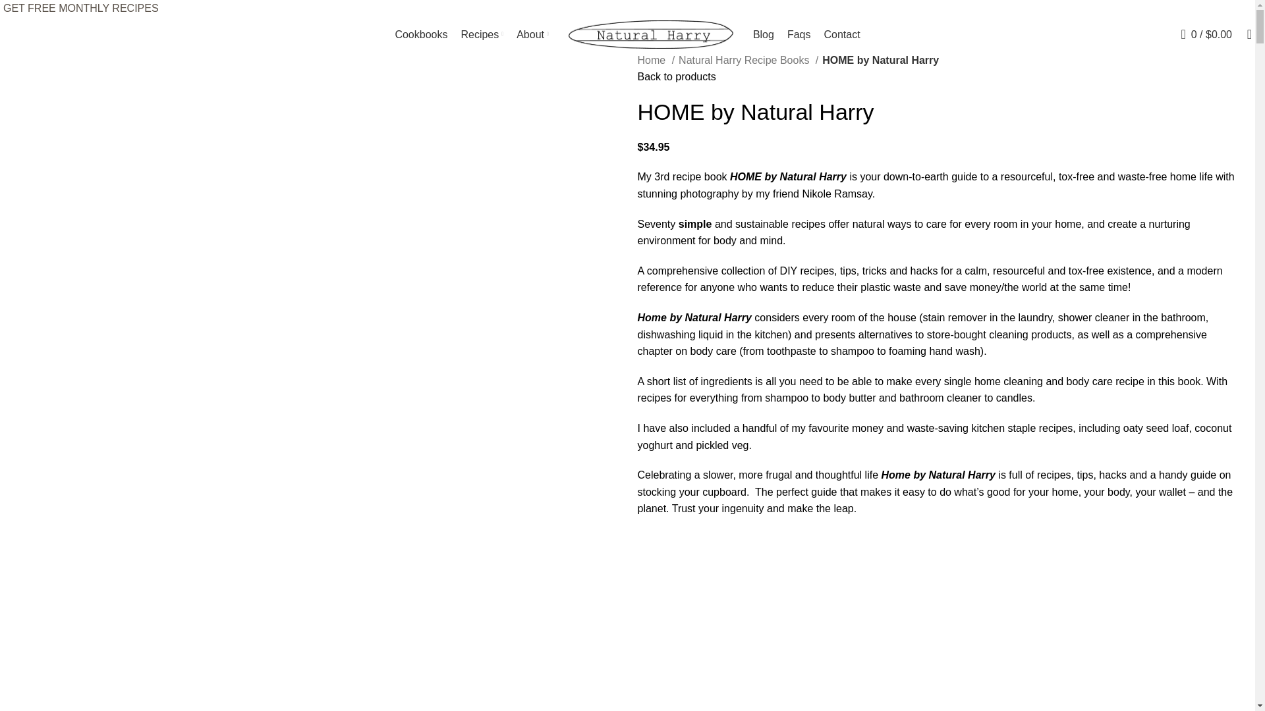 This screenshot has width=1265, height=711. I want to click on Back to products, so click(677, 76).